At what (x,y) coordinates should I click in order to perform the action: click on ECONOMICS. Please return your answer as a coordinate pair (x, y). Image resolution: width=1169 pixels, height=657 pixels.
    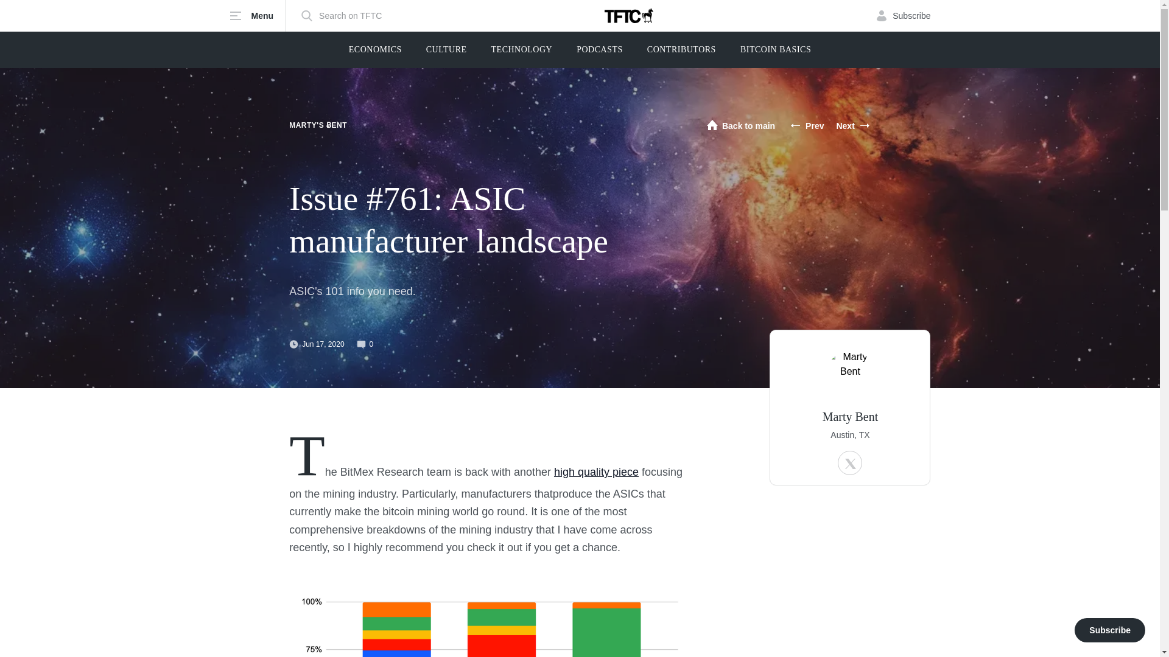
    Looking at the image, I should click on (375, 50).